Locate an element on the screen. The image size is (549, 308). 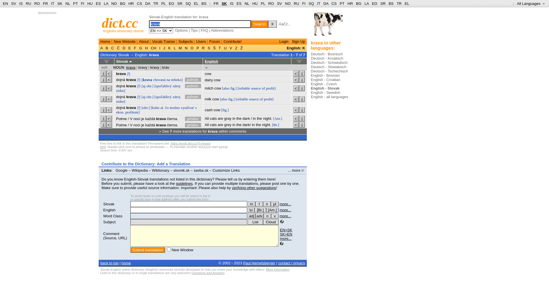
More information is located at coordinates (278, 269).